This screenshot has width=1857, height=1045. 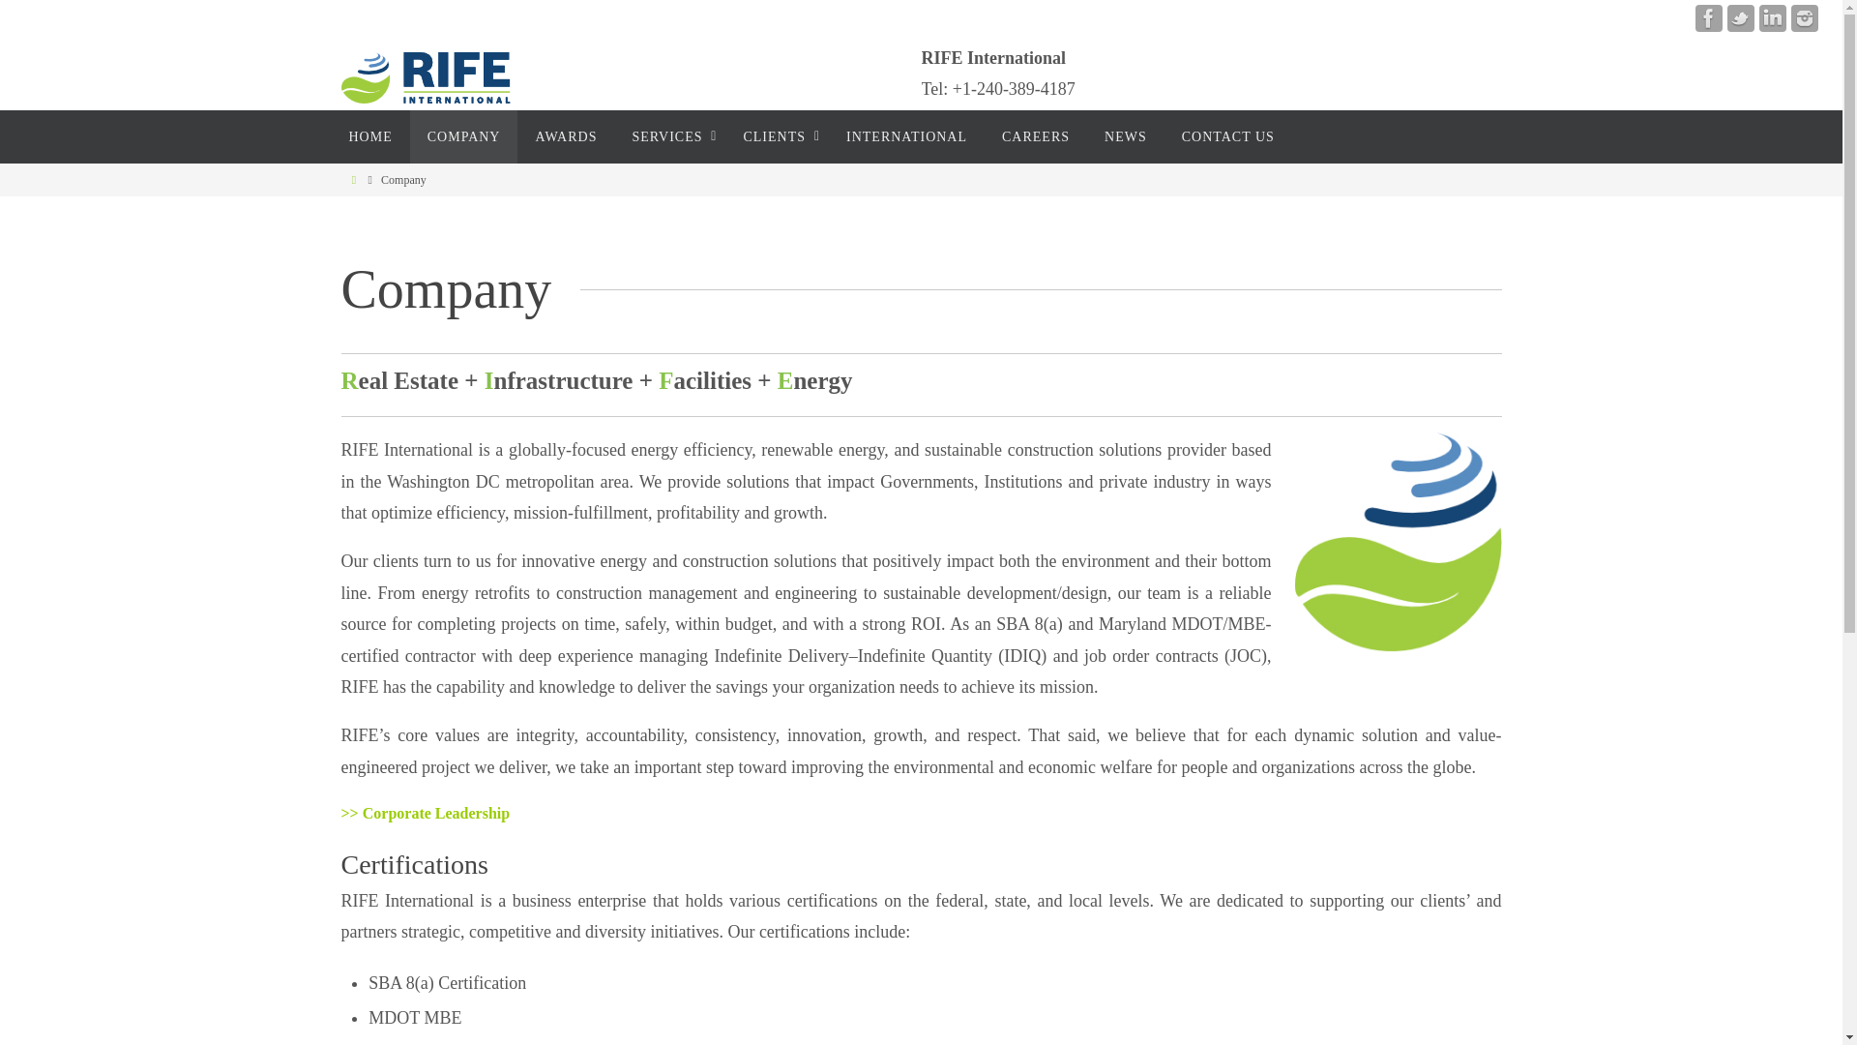 I want to click on AWARDS, so click(x=566, y=136).